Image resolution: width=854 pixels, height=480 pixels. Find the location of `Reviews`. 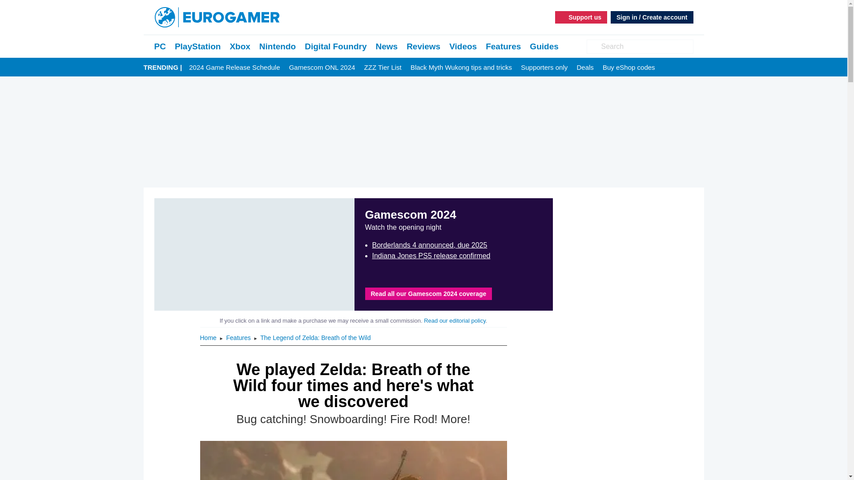

Reviews is located at coordinates (423, 46).